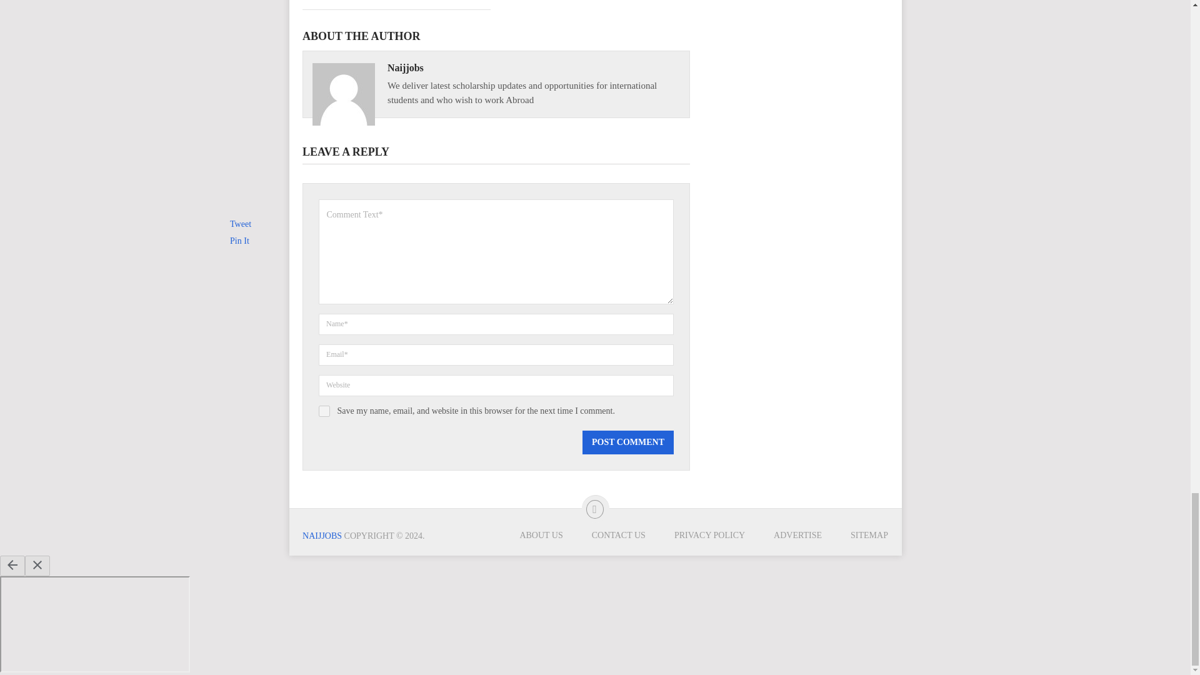 This screenshot has width=1200, height=675. What do you see at coordinates (405, 67) in the screenshot?
I see `Naijjobs` at bounding box center [405, 67].